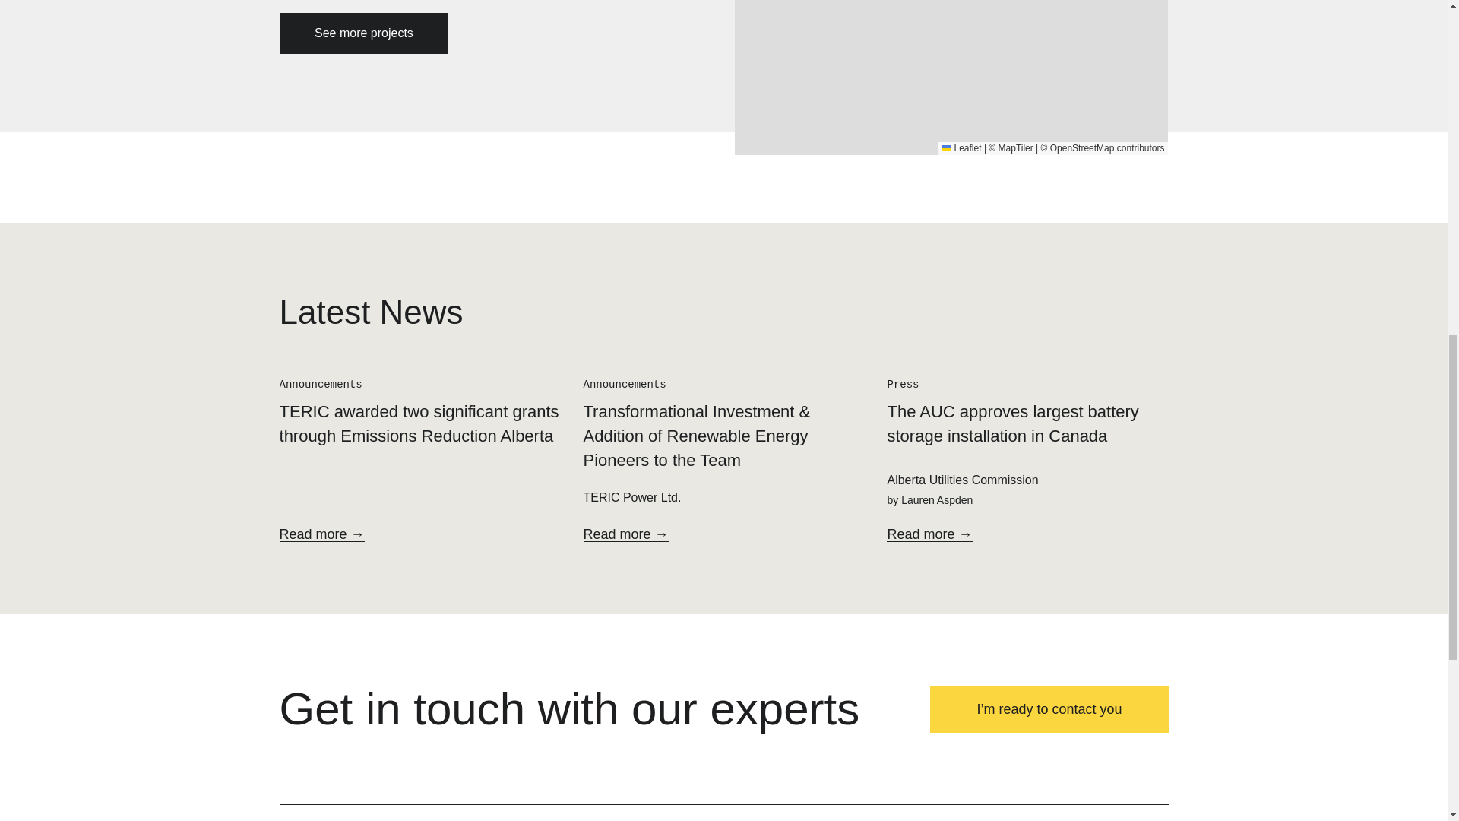  Describe the element at coordinates (961, 147) in the screenshot. I see `Leaflet` at that location.